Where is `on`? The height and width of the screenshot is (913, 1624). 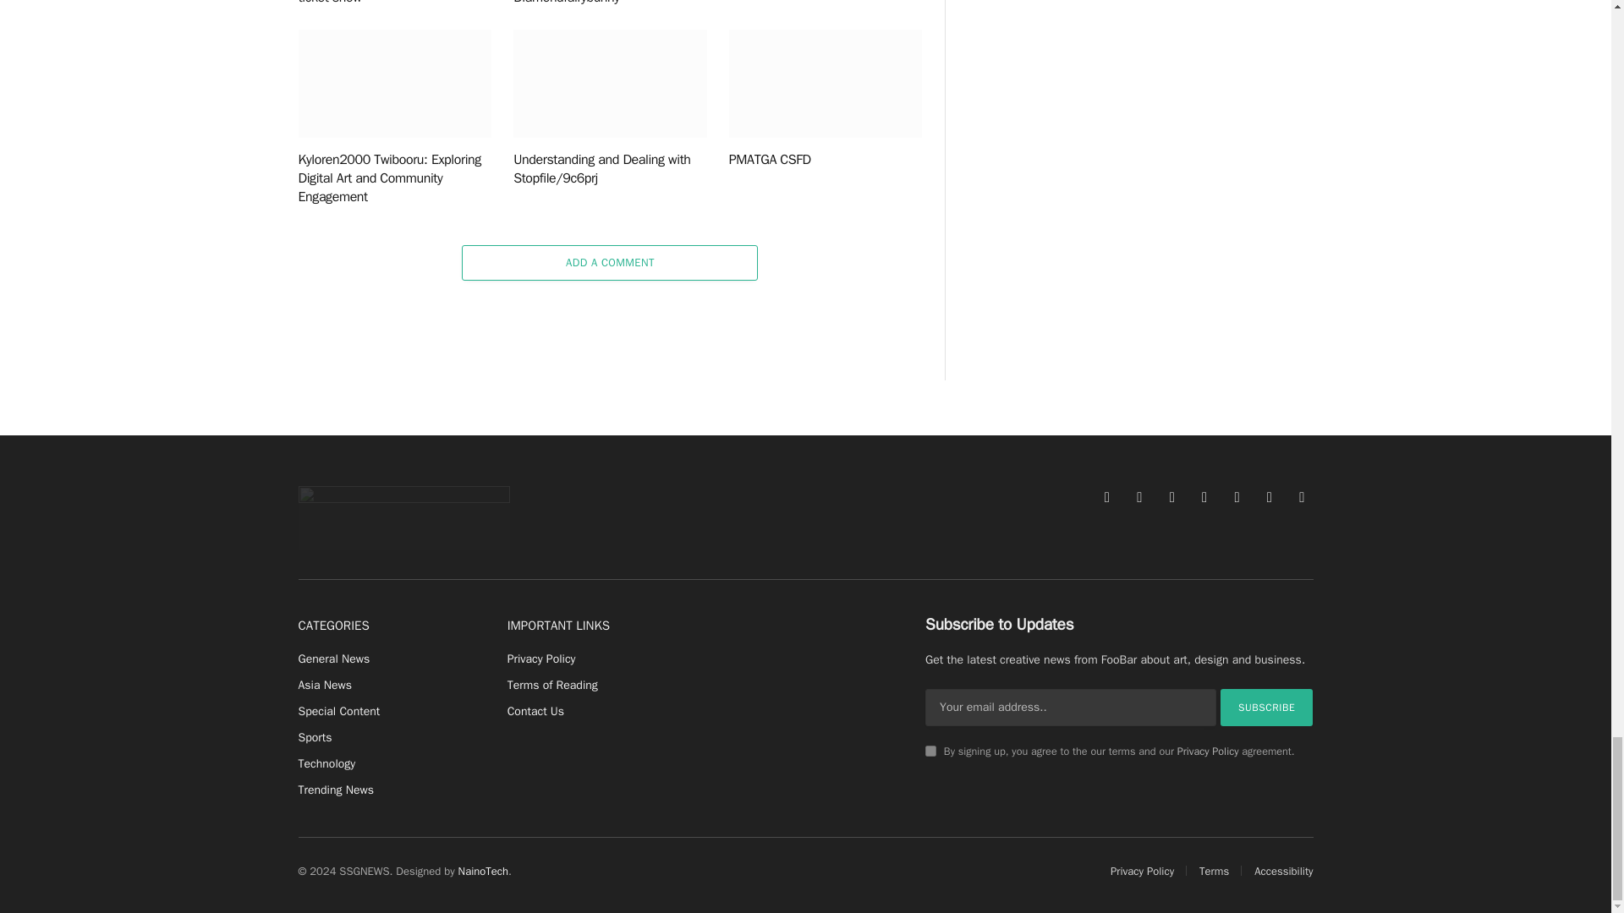
on is located at coordinates (930, 751).